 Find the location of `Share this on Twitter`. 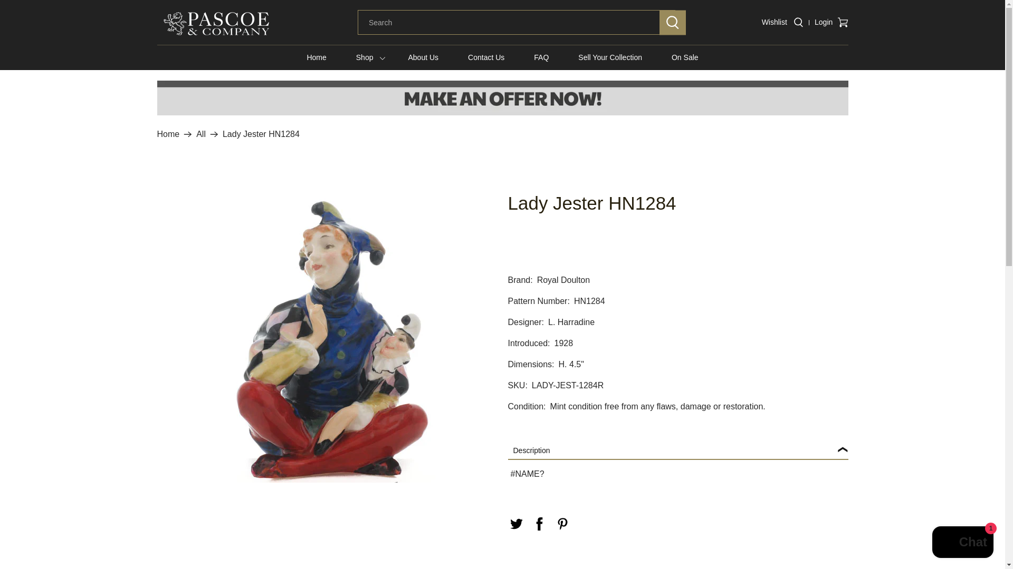

Share this on Twitter is located at coordinates (516, 524).